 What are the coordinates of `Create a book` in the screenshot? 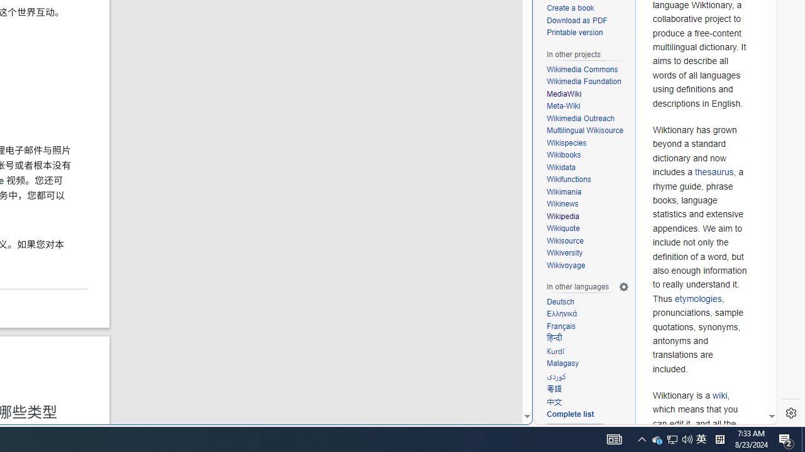 It's located at (570, 8).